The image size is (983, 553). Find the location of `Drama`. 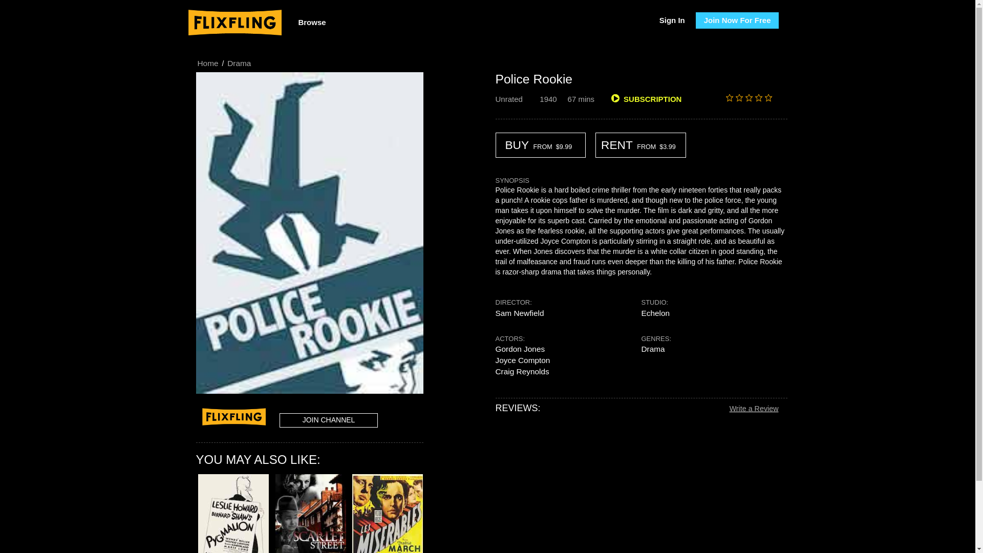

Drama is located at coordinates (239, 63).